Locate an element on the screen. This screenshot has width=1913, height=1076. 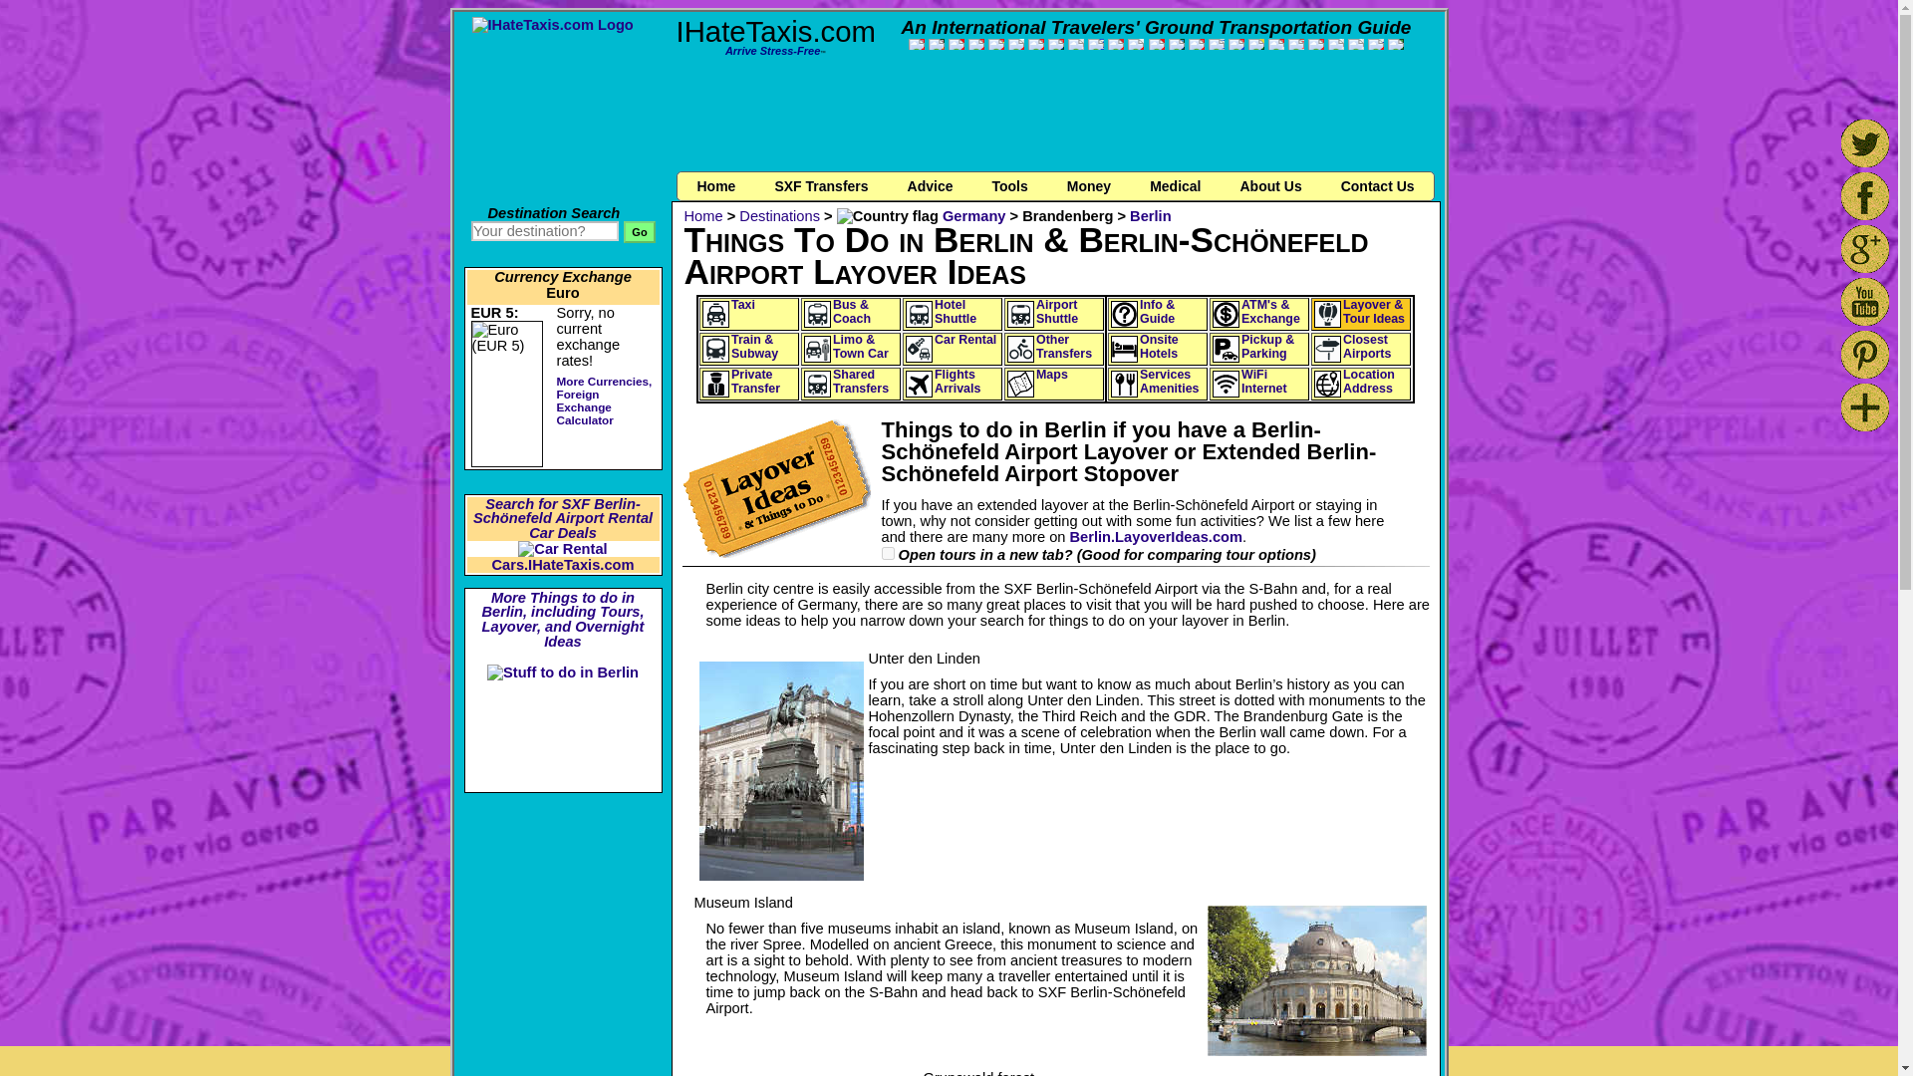
Italiano is located at coordinates (956, 44).